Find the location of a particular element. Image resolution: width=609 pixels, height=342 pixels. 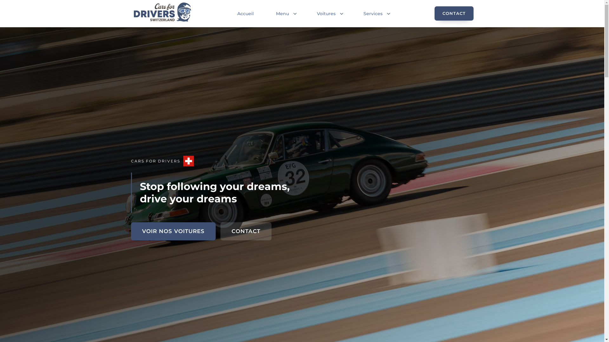

CONTACT is located at coordinates (246, 231).